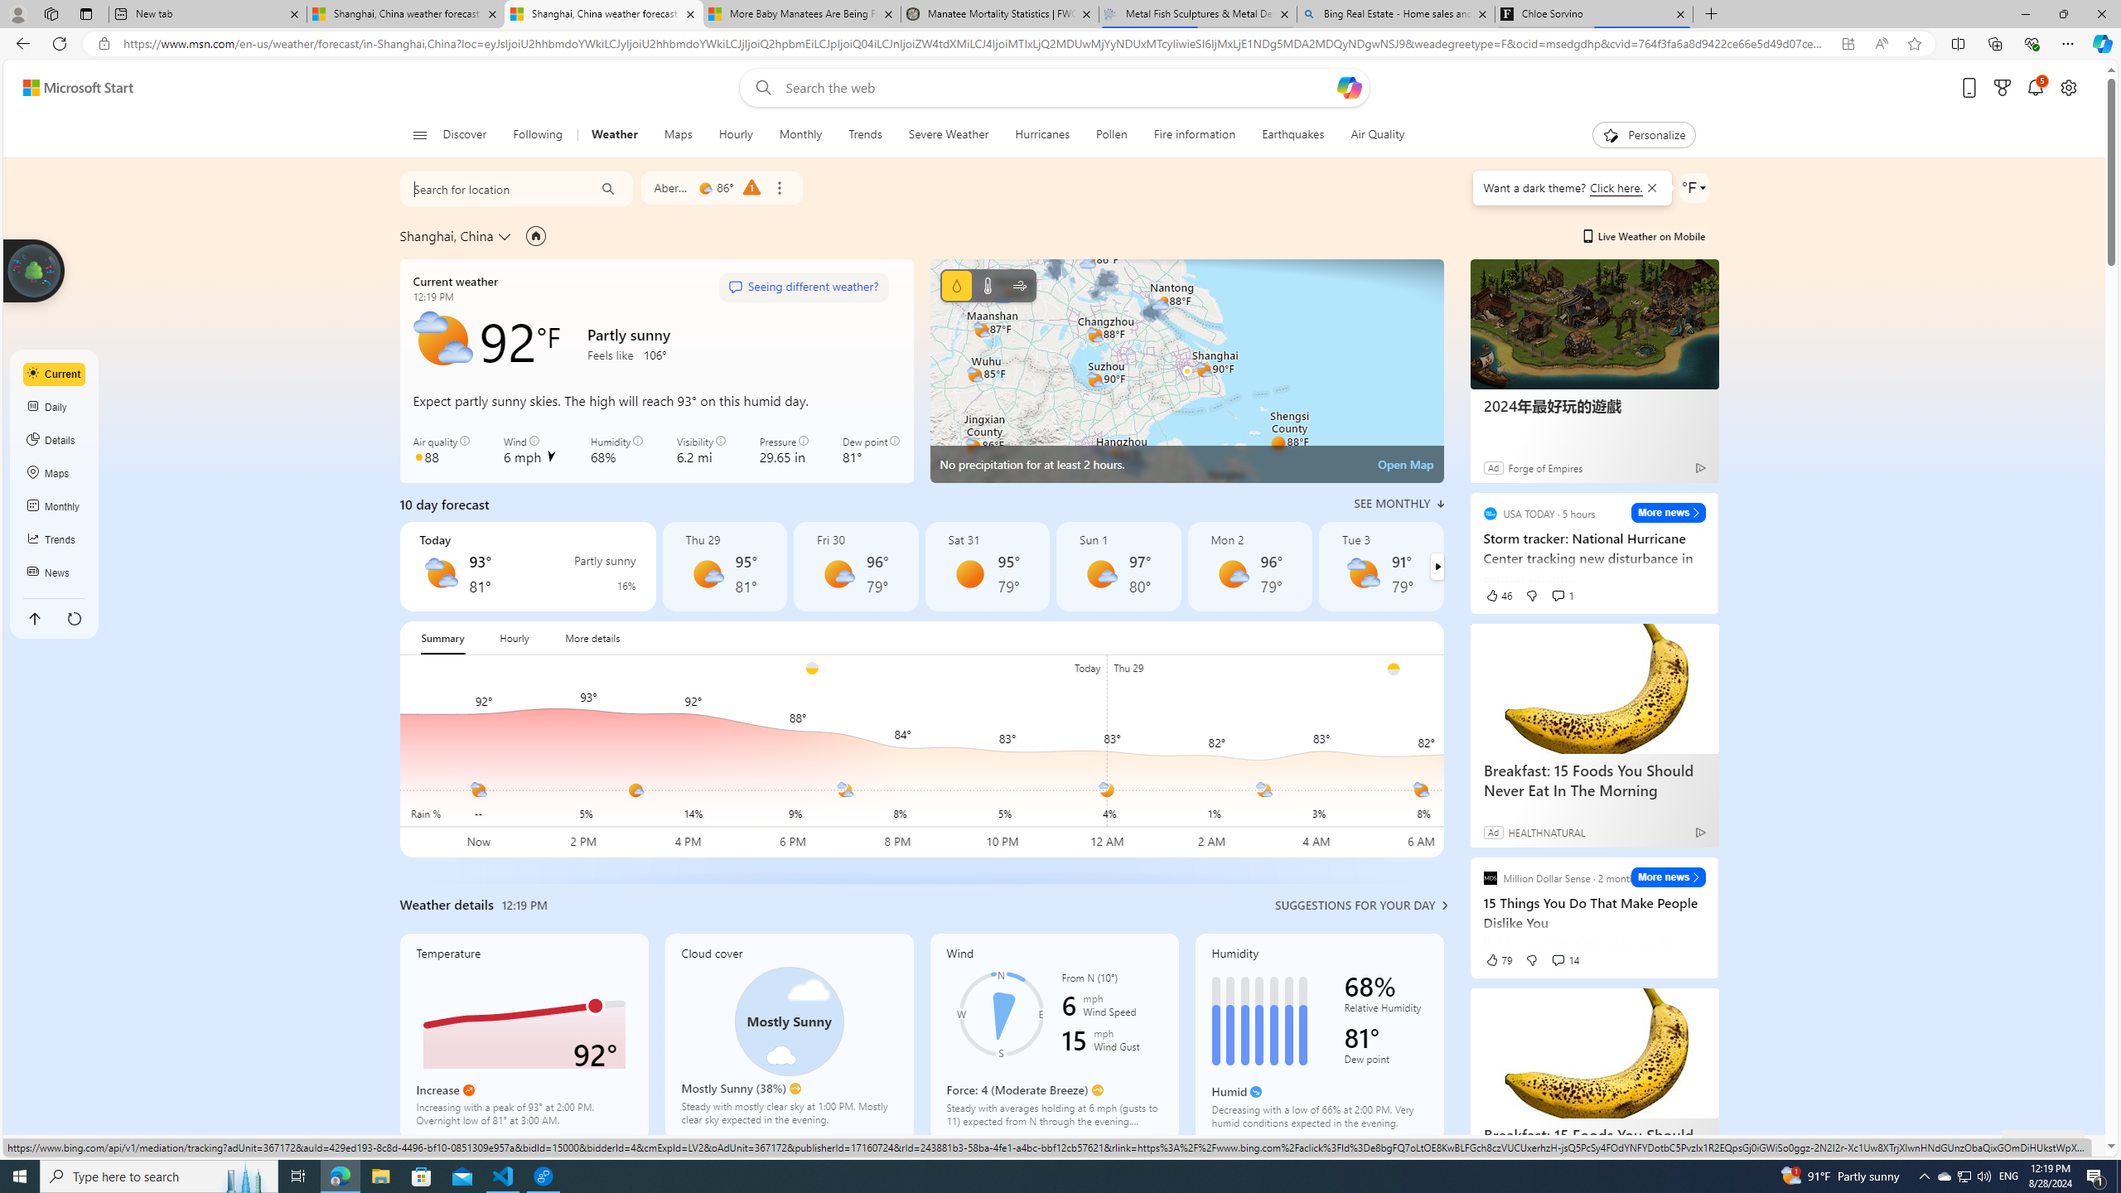  What do you see at coordinates (446, 235) in the screenshot?
I see `Shanghai, China` at bounding box center [446, 235].